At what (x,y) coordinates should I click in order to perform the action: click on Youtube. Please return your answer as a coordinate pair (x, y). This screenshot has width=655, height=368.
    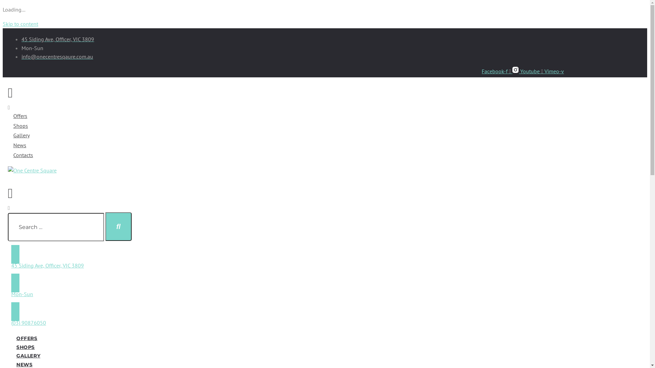
    Looking at the image, I should click on (532, 71).